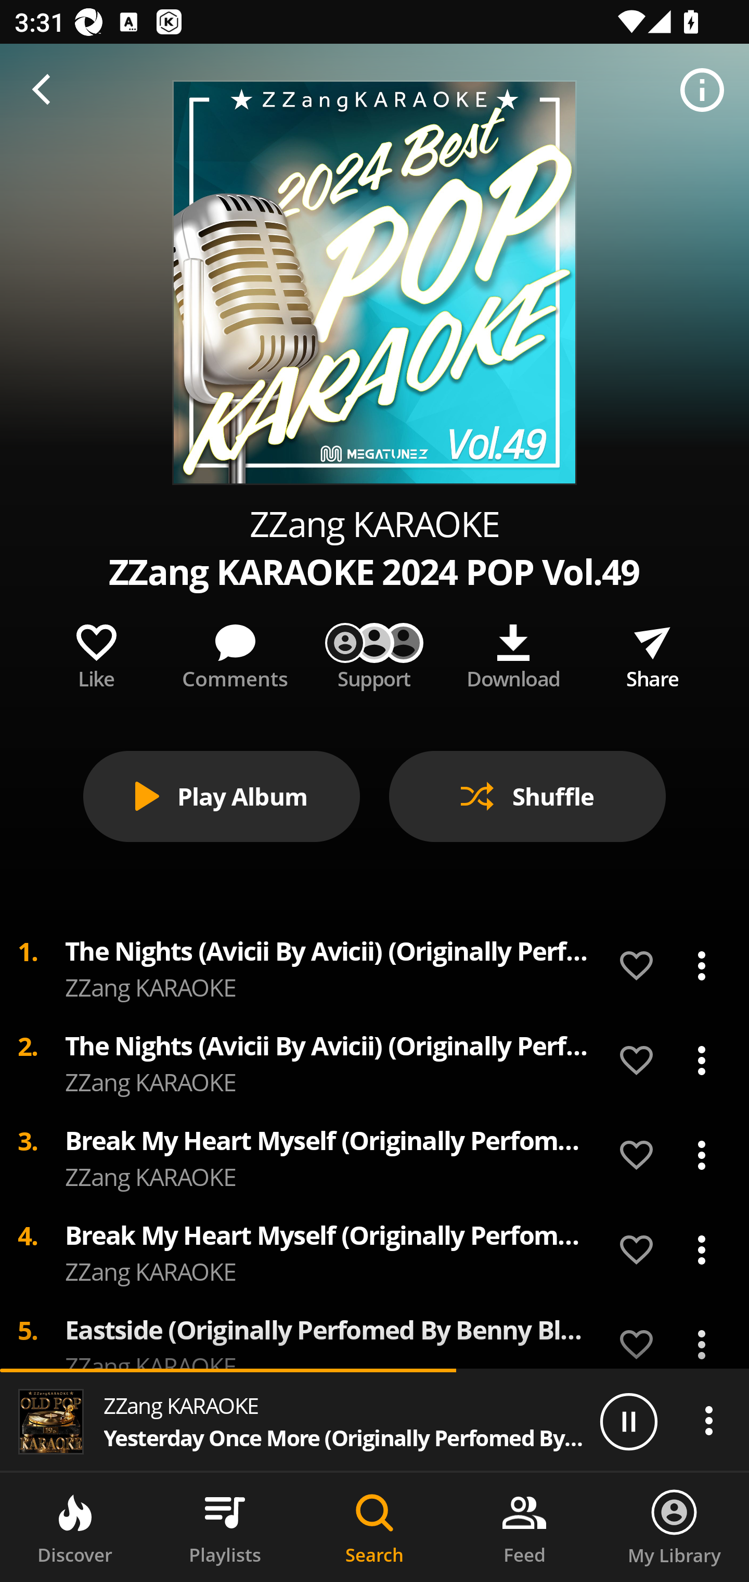 The width and height of the screenshot is (749, 1582). I want to click on Support, so click(374, 653).